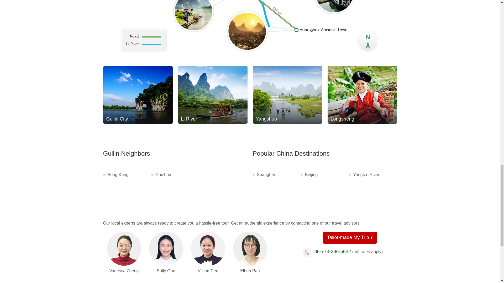  Describe the element at coordinates (208, 249) in the screenshot. I see `Vivian Cen` at that location.